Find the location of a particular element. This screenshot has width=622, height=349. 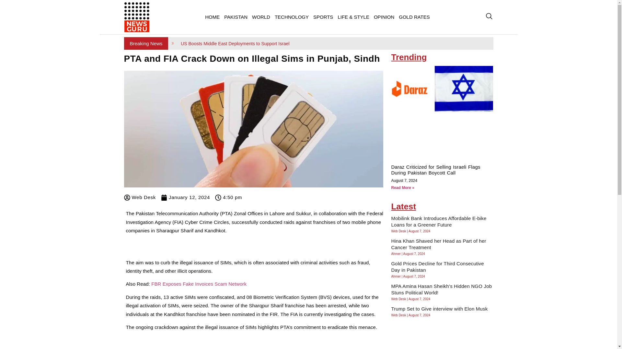

OPINION is located at coordinates (384, 17).